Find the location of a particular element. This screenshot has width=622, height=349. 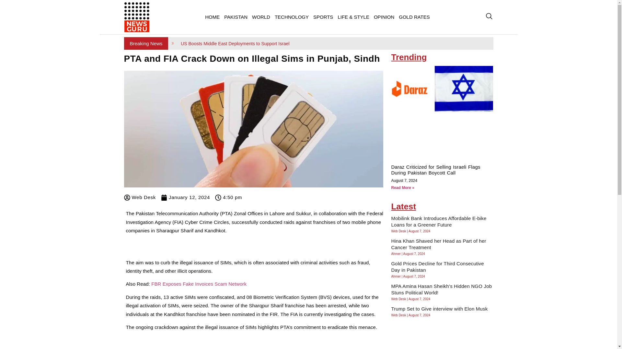

OPINION is located at coordinates (384, 17).